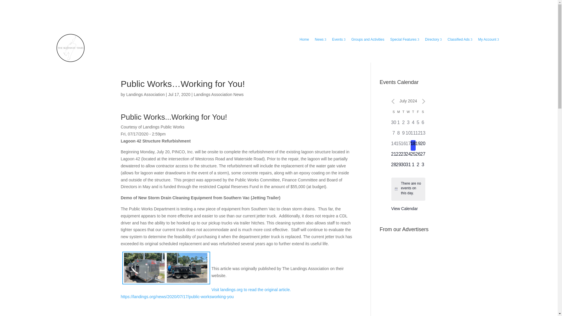 The height and width of the screenshot is (316, 562). Describe the element at coordinates (145, 94) in the screenshot. I see `Landings Association` at that location.